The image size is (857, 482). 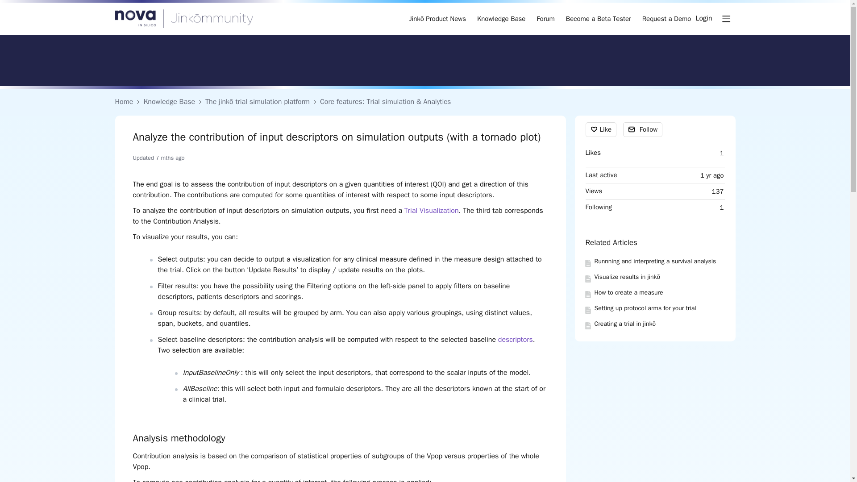 What do you see at coordinates (655, 261) in the screenshot?
I see `Runnning and interpreting a survival analysis` at bounding box center [655, 261].